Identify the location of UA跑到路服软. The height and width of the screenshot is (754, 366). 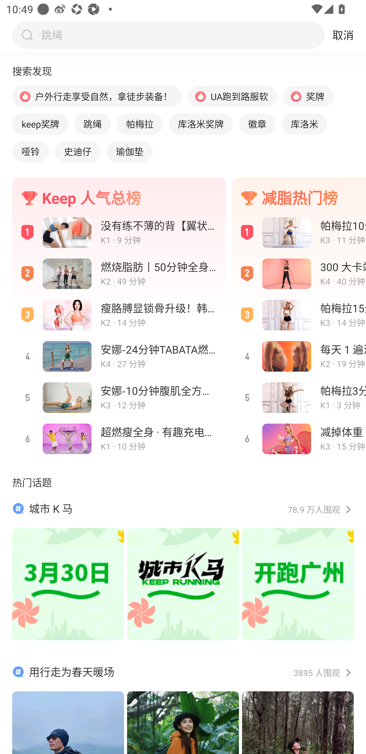
(232, 96).